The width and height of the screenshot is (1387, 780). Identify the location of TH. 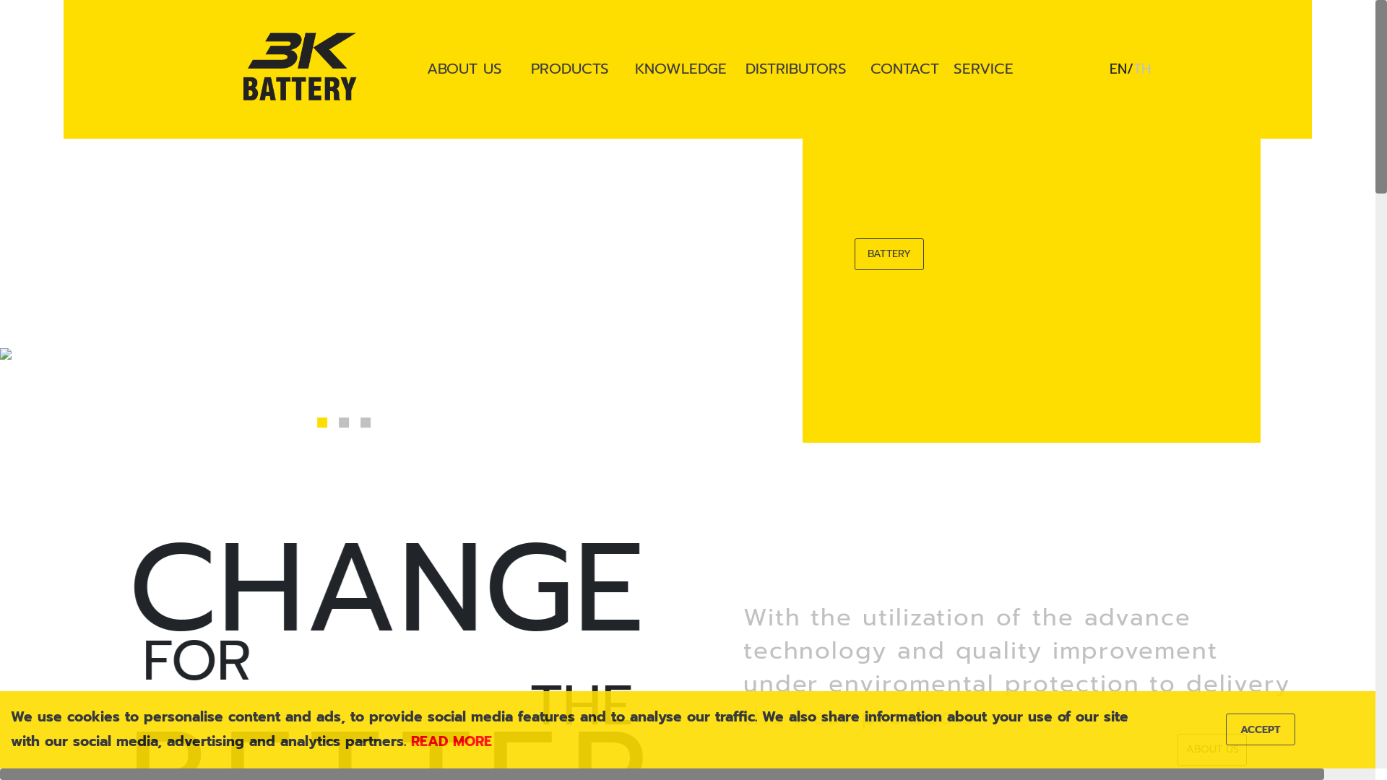
(1142, 69).